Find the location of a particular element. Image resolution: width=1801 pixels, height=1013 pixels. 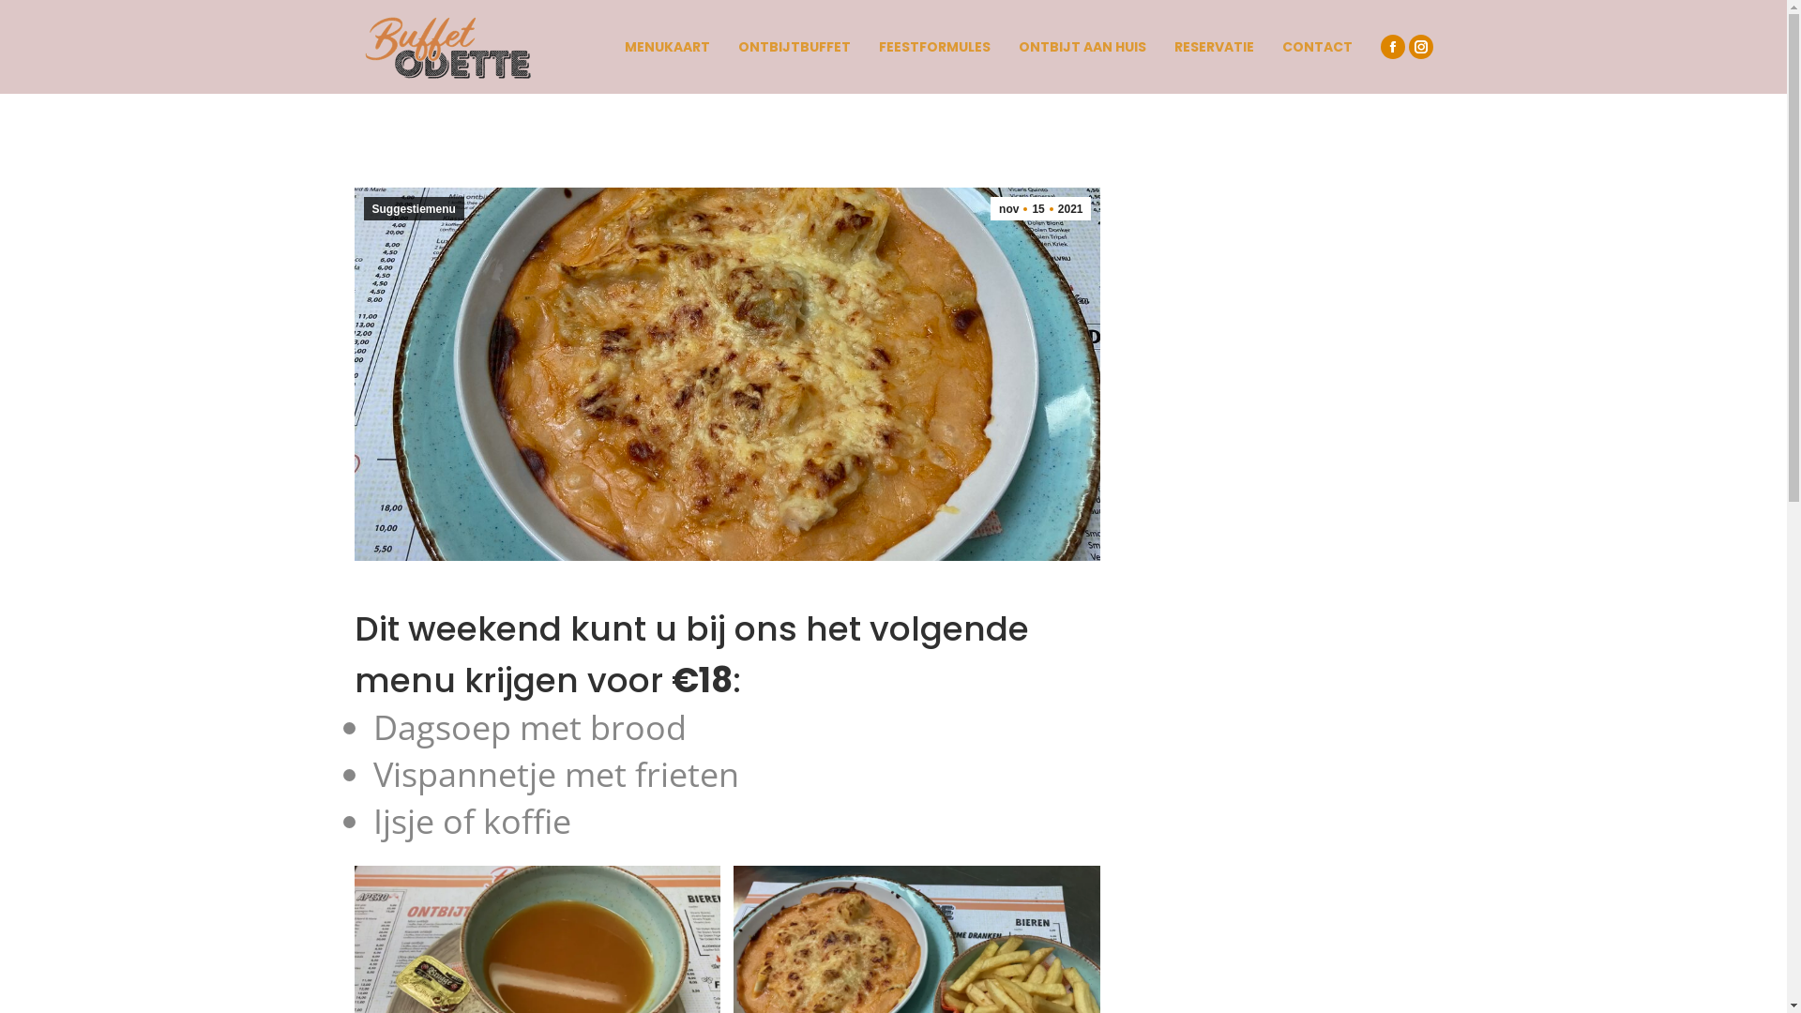

CONTACT is located at coordinates (1317, 47).